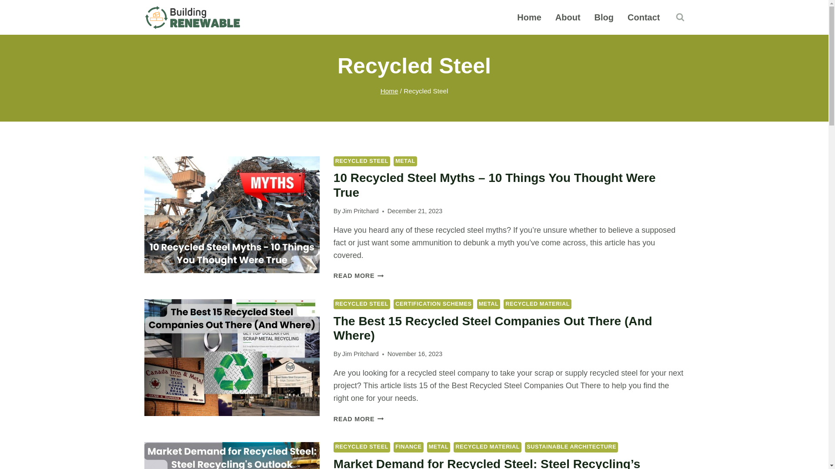  Describe the element at coordinates (408, 447) in the screenshot. I see `FINANCE` at that location.